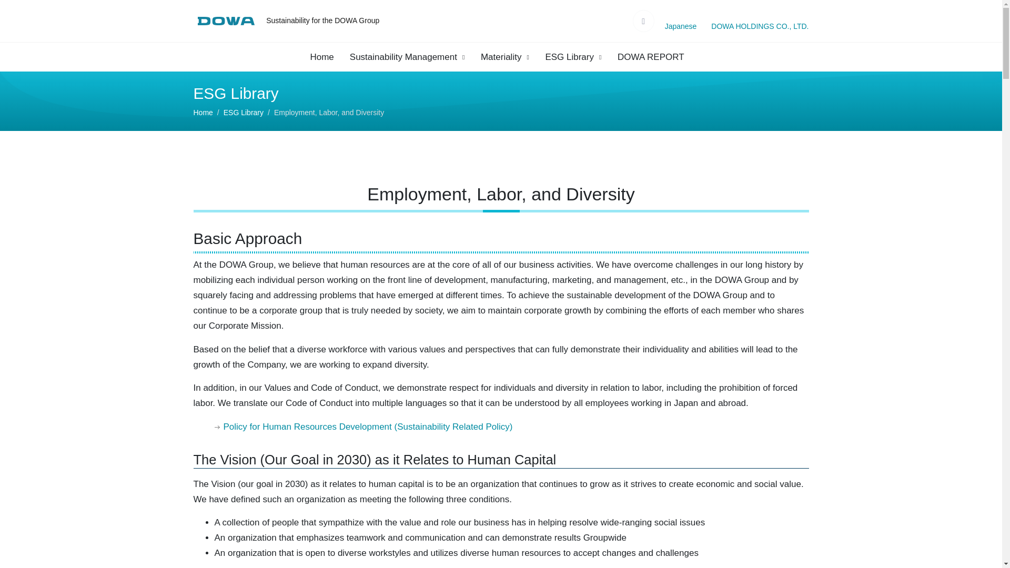 This screenshot has width=1010, height=568. What do you see at coordinates (760, 26) in the screenshot?
I see `DOWA HOLDINGS CO., LTD.` at bounding box center [760, 26].